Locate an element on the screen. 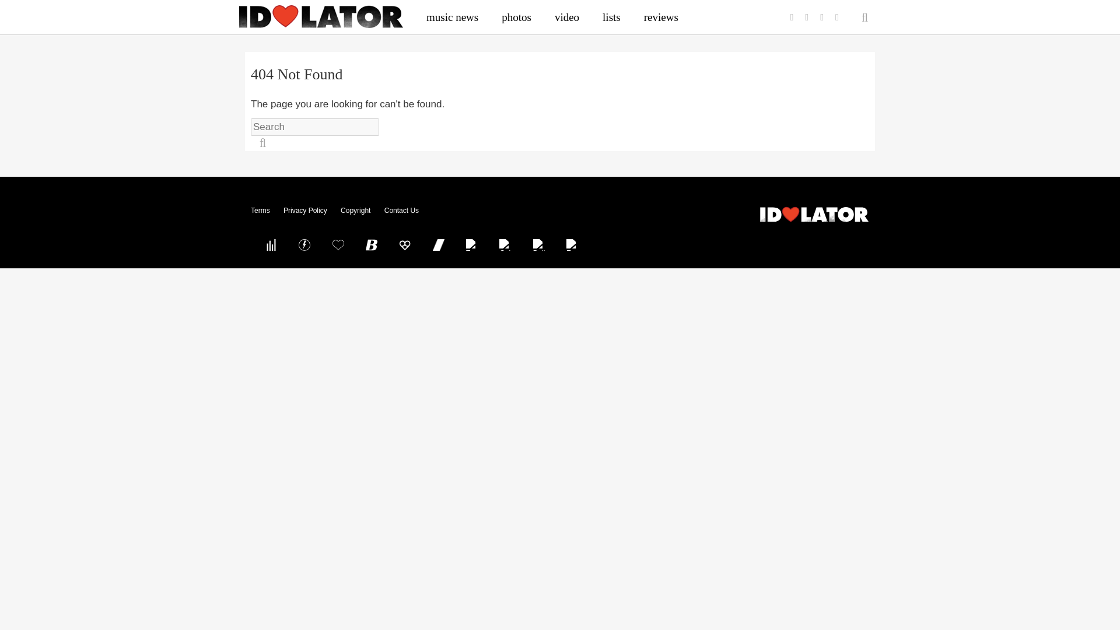  Daily Funny is located at coordinates (538, 244).